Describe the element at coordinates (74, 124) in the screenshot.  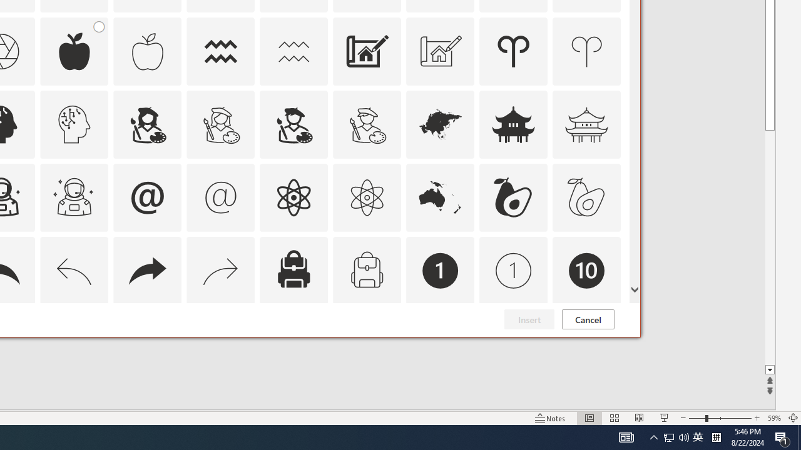
I see `AutomationID: Icons_ArtificialIntelligence_M` at that location.